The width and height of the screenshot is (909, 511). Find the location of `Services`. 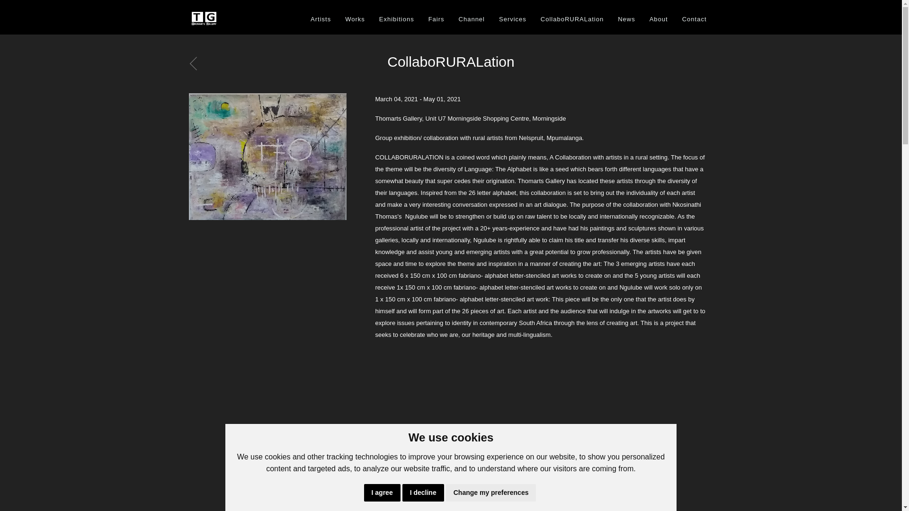

Services is located at coordinates (512, 19).